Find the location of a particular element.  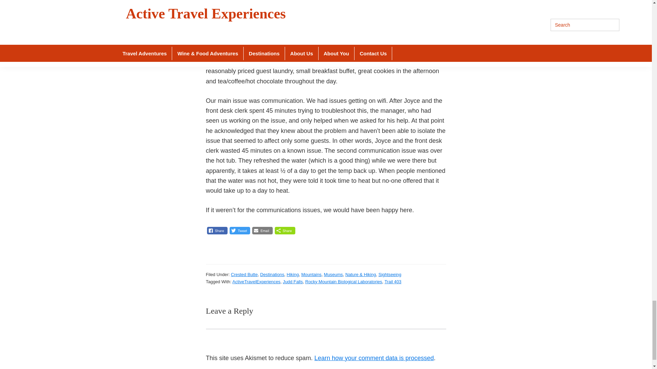

ActiveTravelExperiences is located at coordinates (256, 282).